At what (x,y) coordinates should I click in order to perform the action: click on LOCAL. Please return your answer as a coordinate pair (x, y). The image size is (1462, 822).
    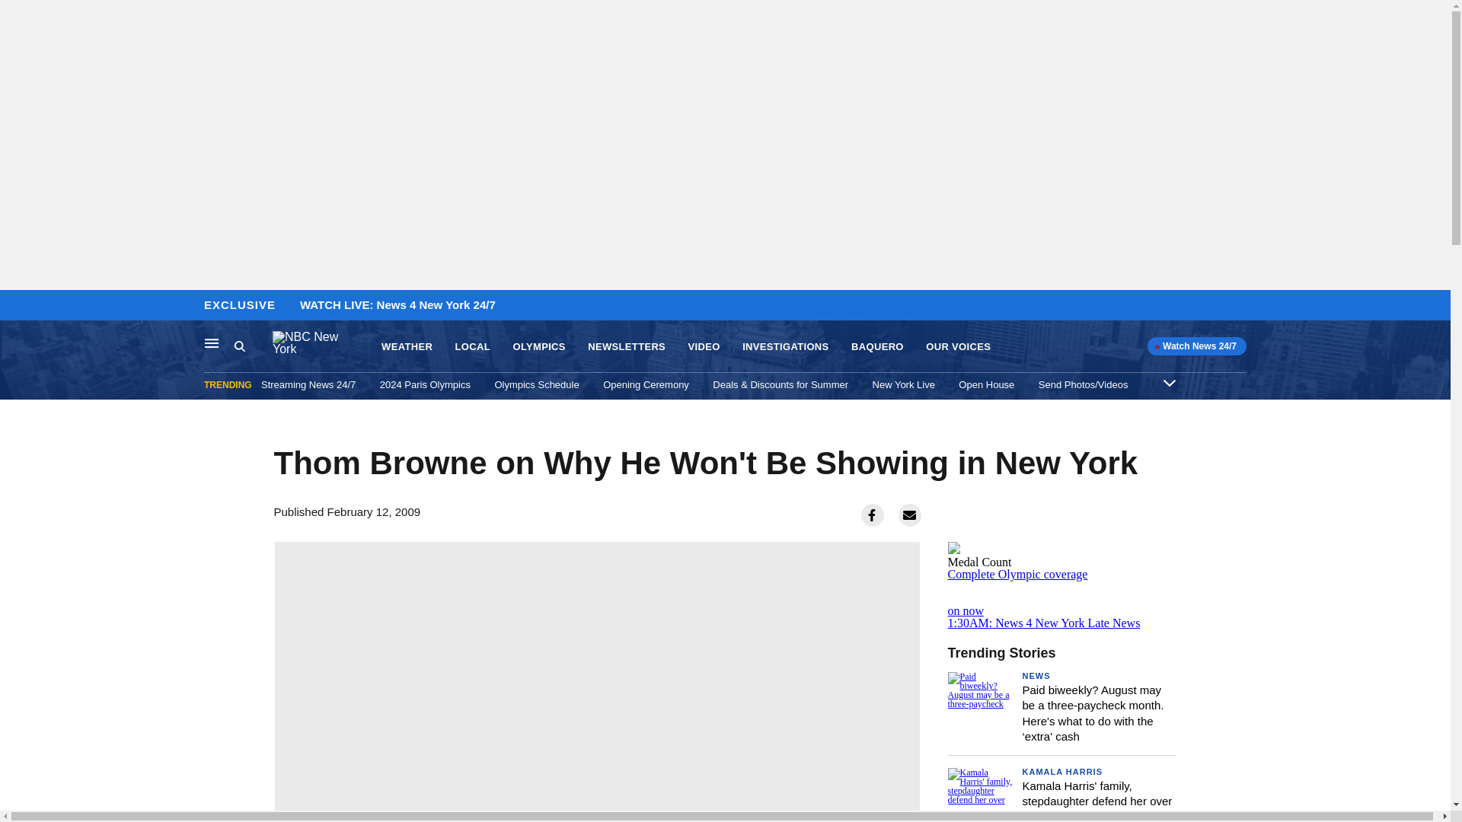
    Looking at the image, I should click on (472, 347).